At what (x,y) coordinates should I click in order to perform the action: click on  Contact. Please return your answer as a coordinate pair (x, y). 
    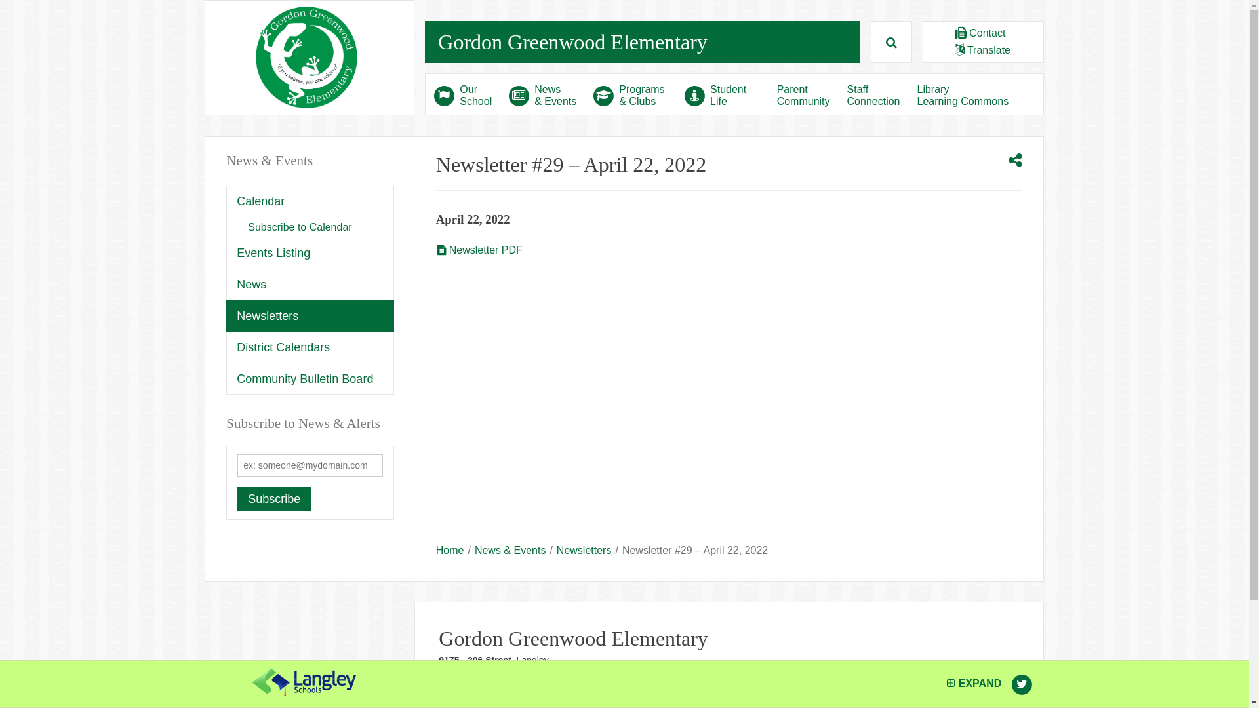
    Looking at the image, I should click on (980, 33).